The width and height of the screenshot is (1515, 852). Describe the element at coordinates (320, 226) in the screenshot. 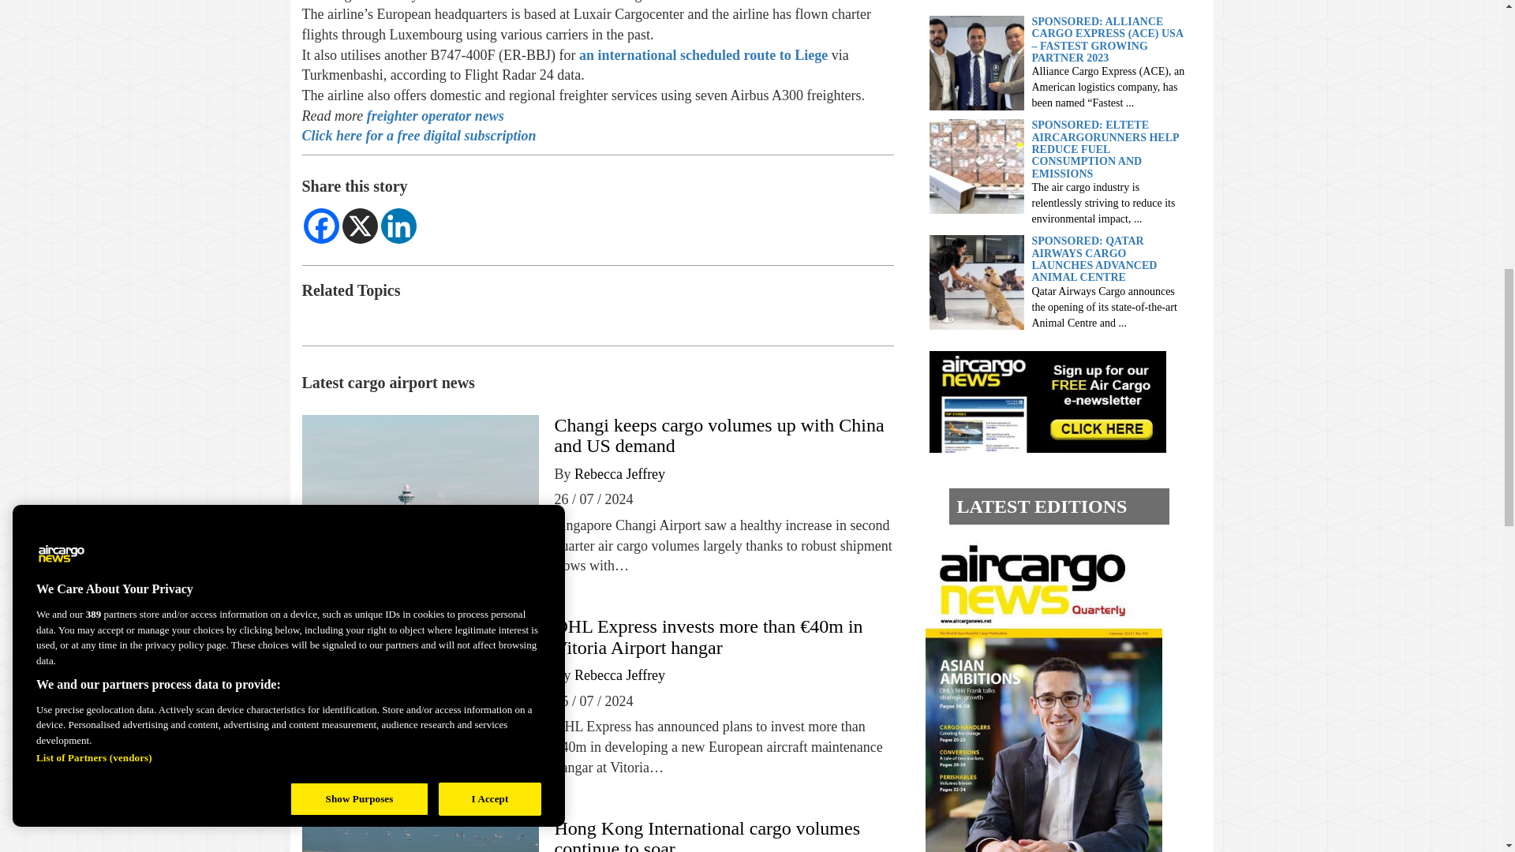

I see `Facebook` at that location.